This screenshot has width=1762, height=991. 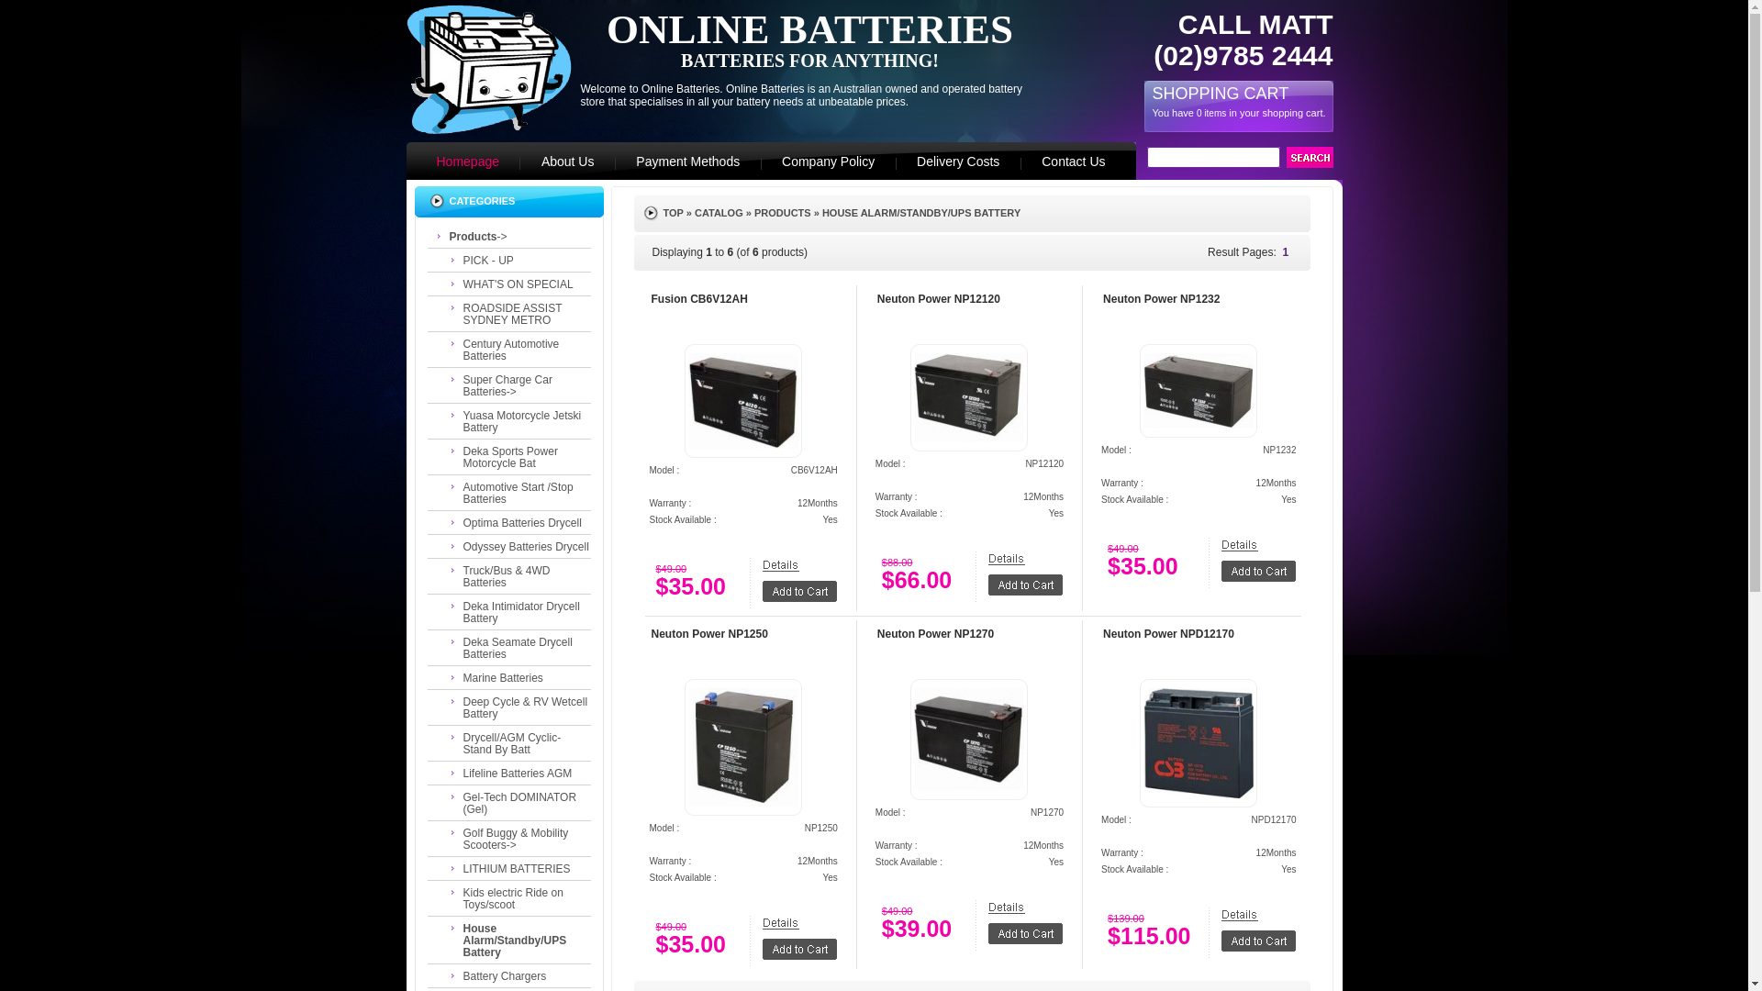 What do you see at coordinates (743, 747) in the screenshot?
I see ` Neuton Power NP1250 ` at bounding box center [743, 747].